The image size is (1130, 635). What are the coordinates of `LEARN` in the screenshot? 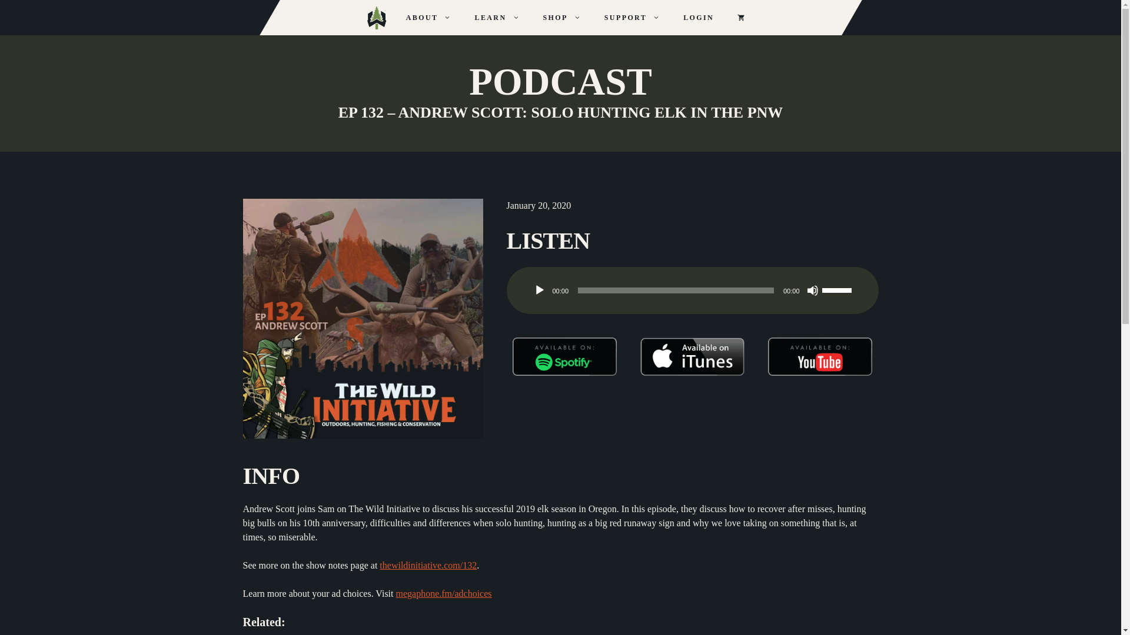 It's located at (497, 18).